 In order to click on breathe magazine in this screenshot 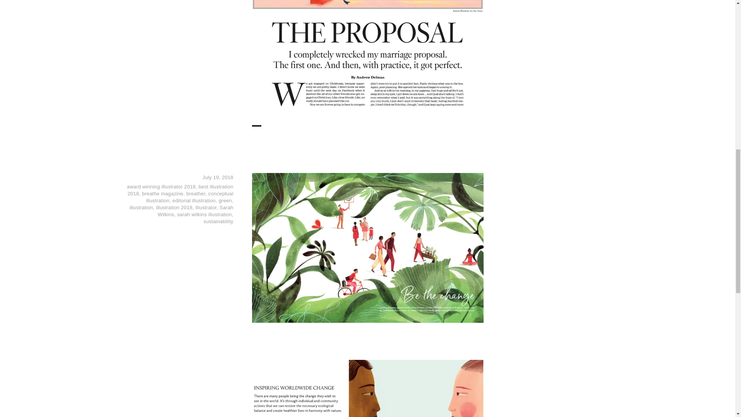, I will do `click(162, 193)`.